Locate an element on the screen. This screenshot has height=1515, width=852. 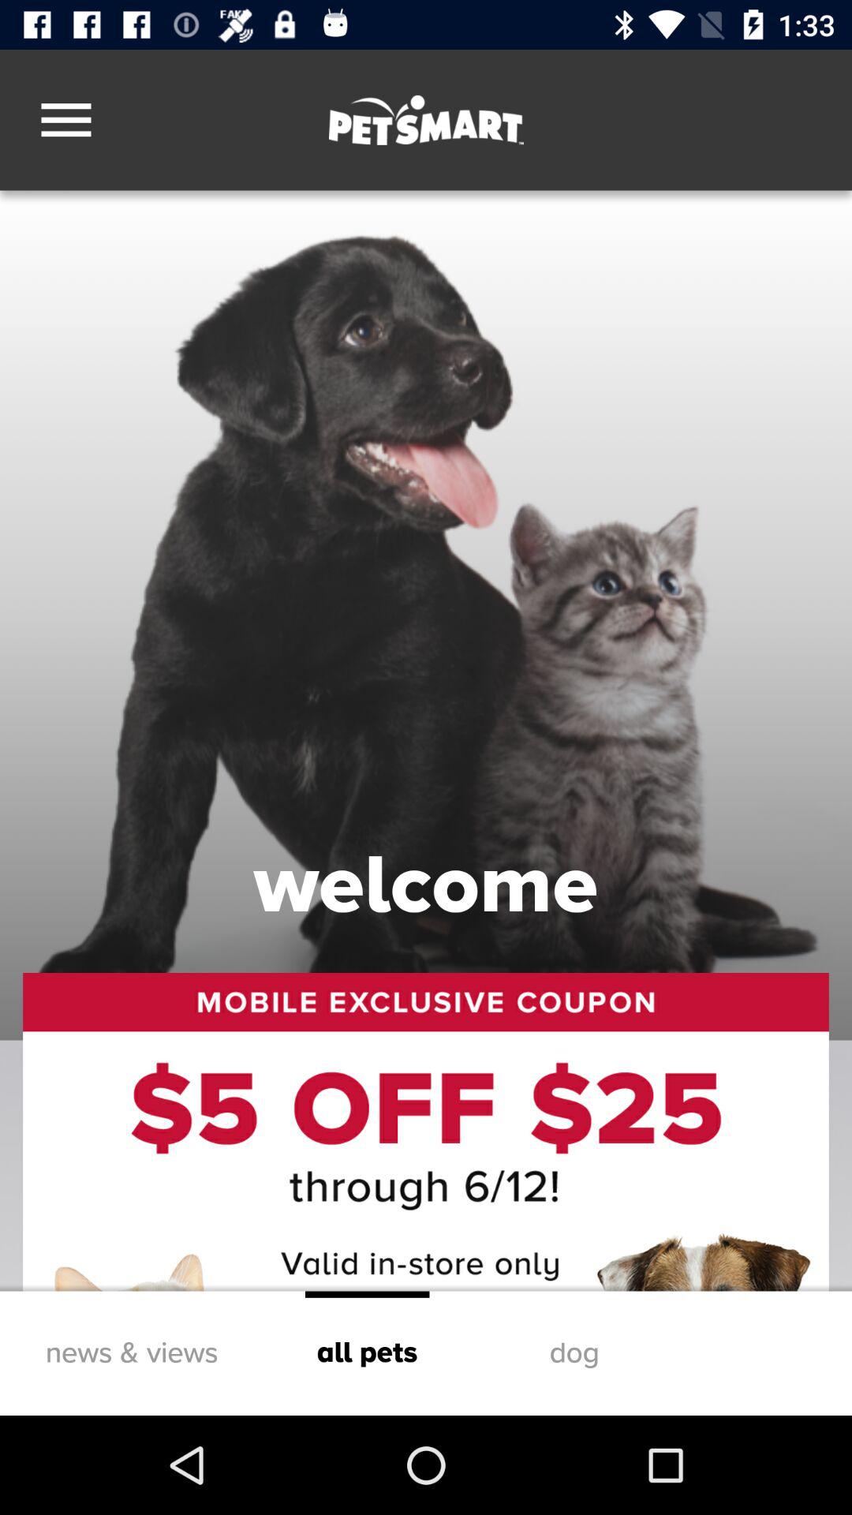
launch dog item is located at coordinates (574, 1352).